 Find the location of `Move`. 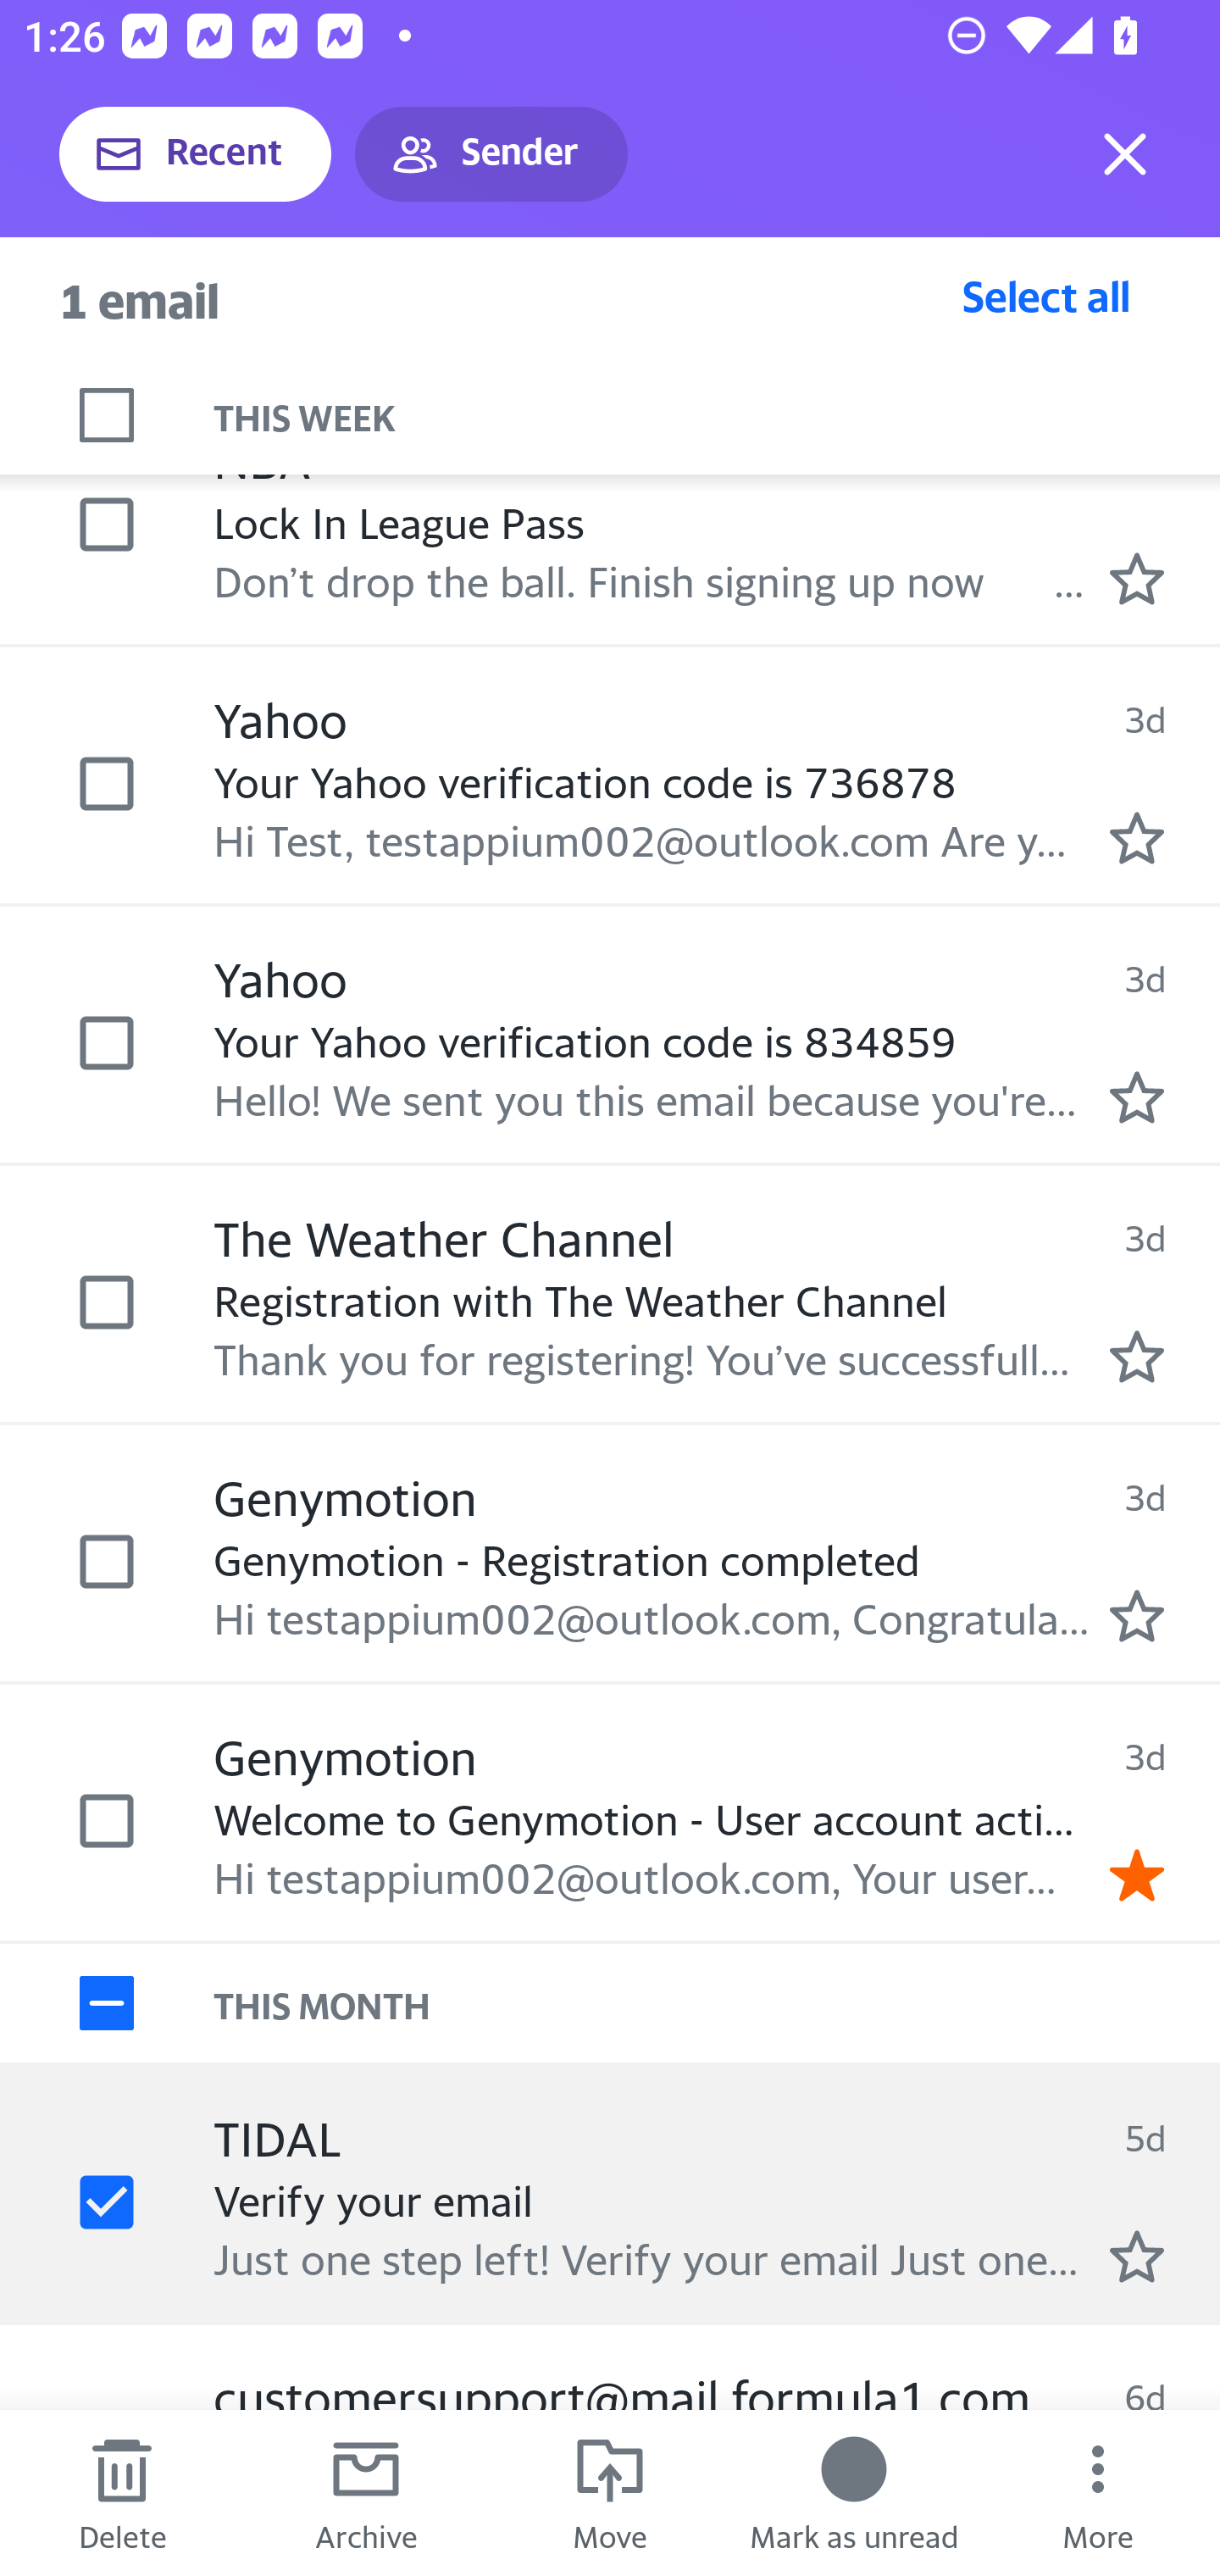

Move is located at coordinates (610, 2493).